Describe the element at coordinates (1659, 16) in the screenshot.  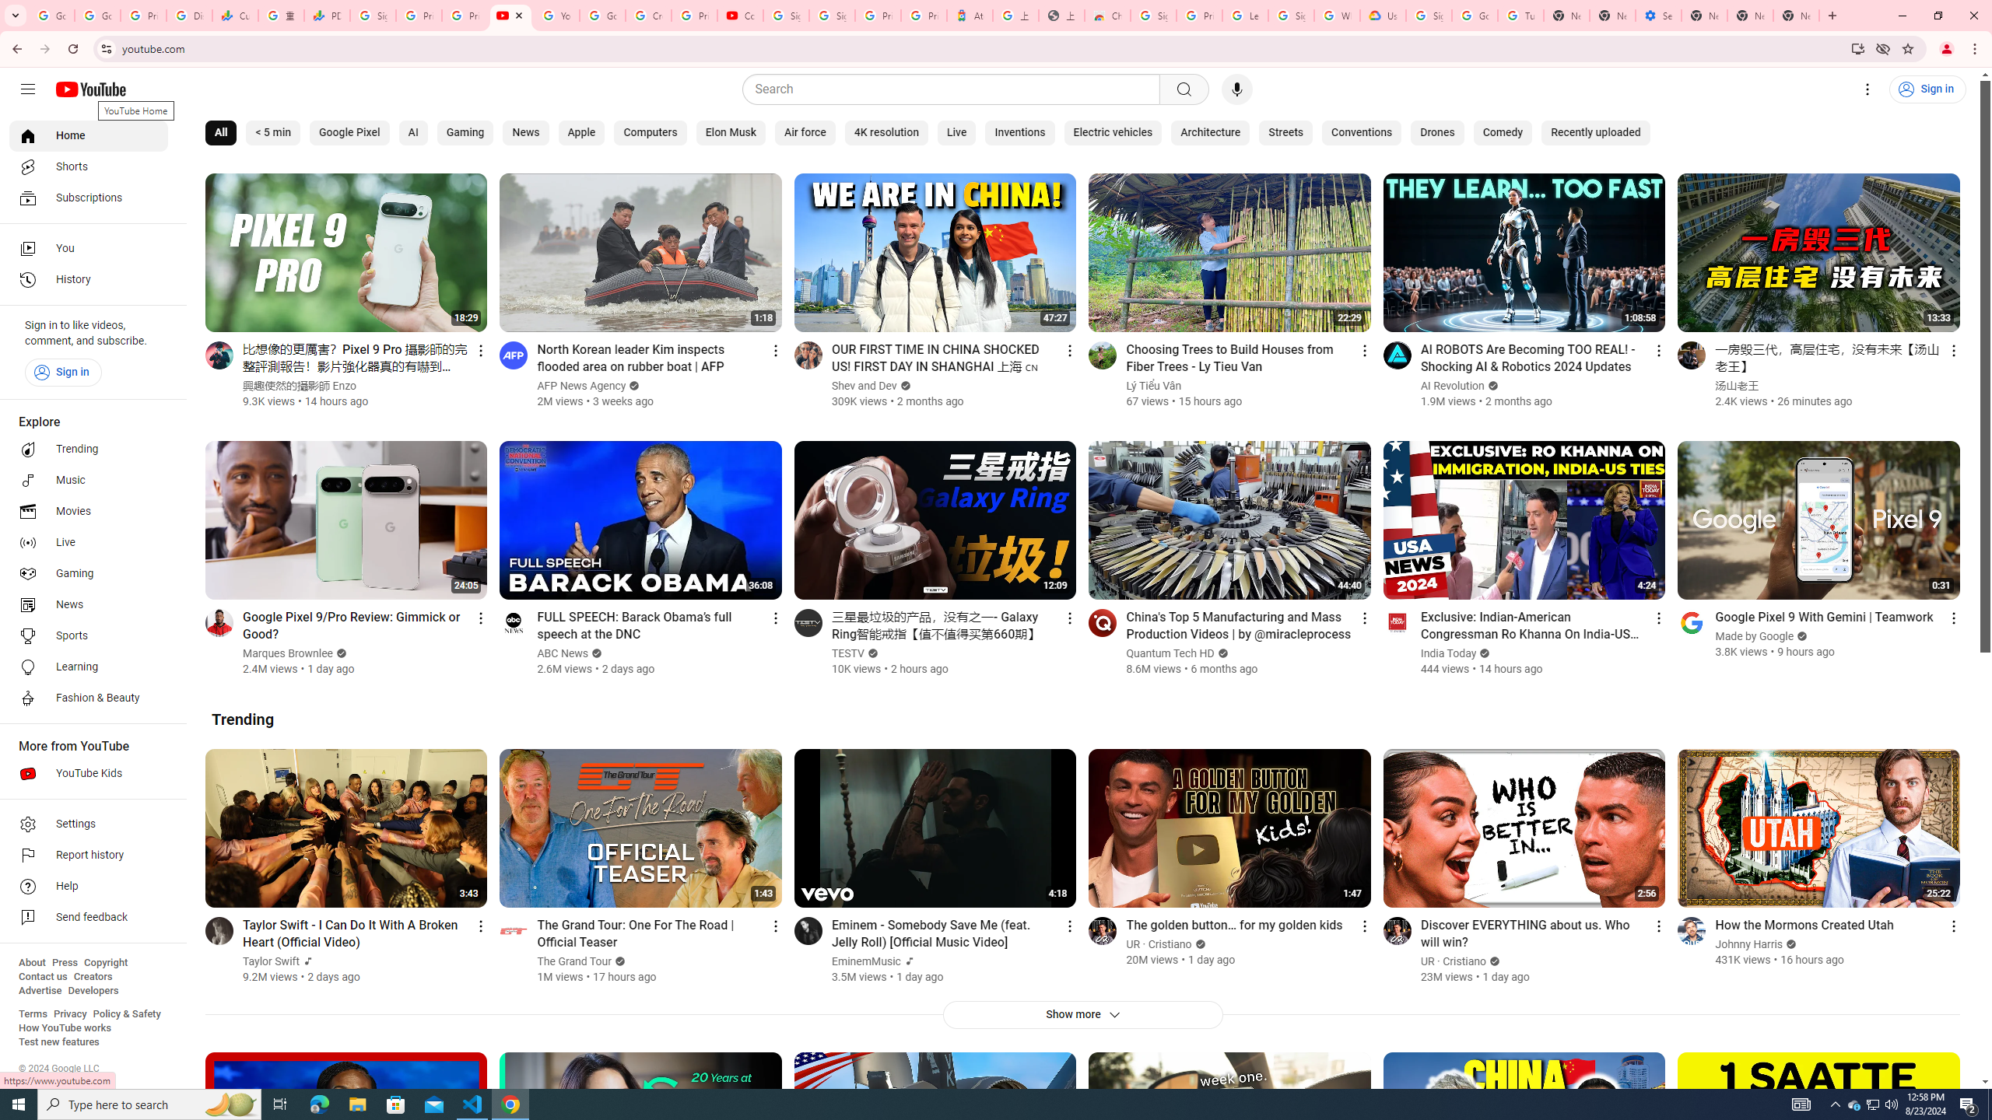
I see `Settings - Addresses and more` at that location.